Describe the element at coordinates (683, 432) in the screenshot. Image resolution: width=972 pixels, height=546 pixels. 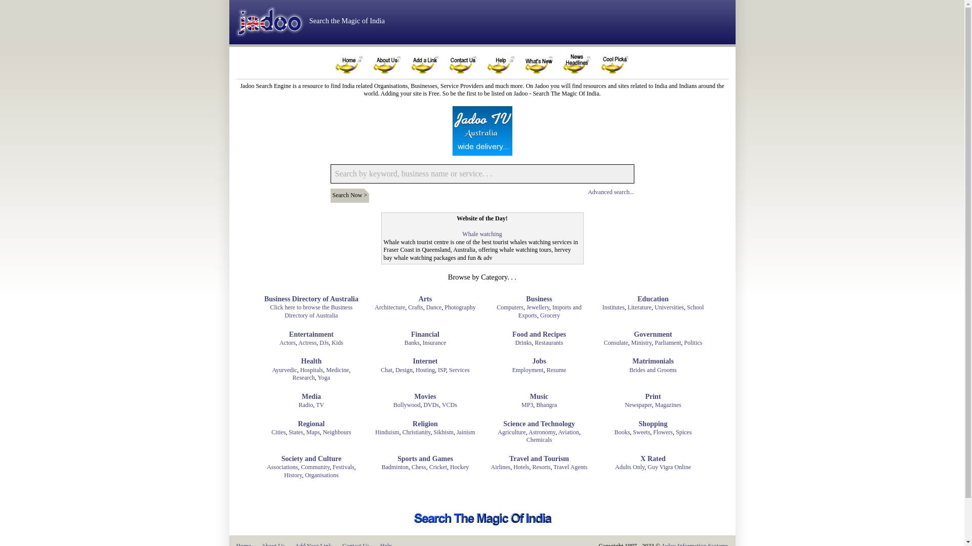
I see `Spices` at that location.